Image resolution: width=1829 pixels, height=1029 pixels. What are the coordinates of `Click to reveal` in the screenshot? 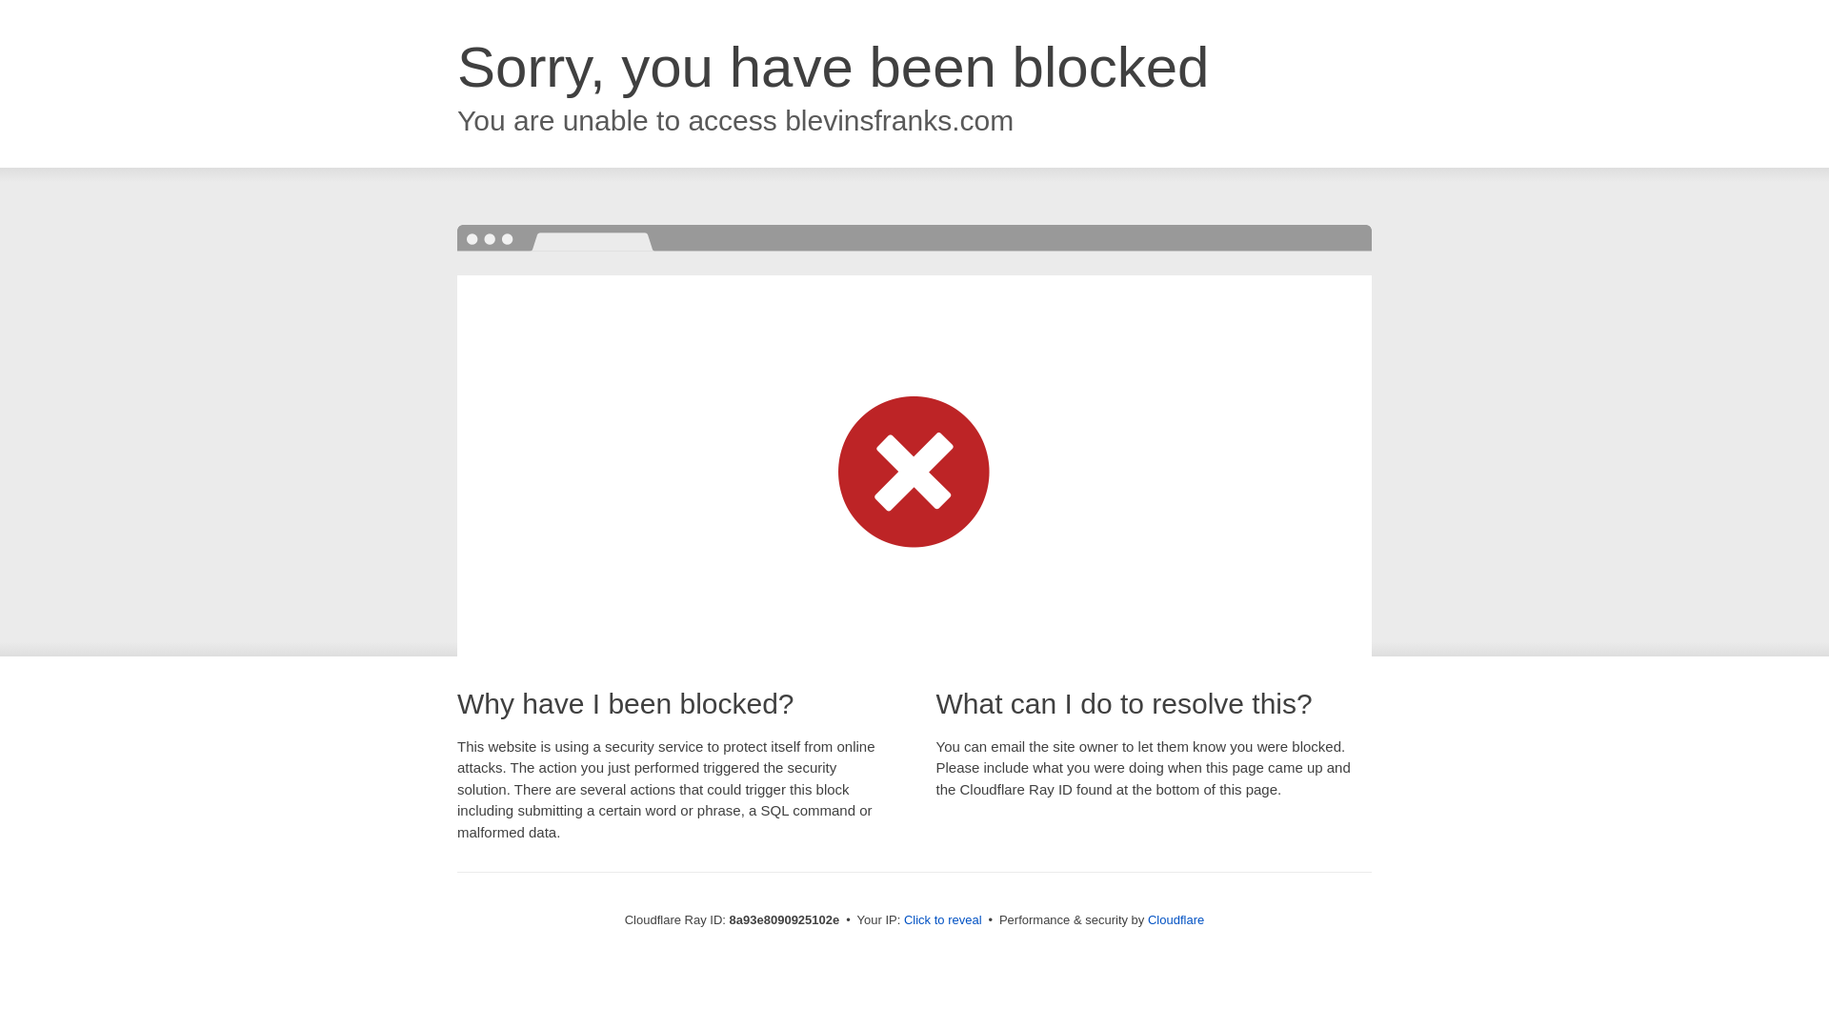 It's located at (943, 920).